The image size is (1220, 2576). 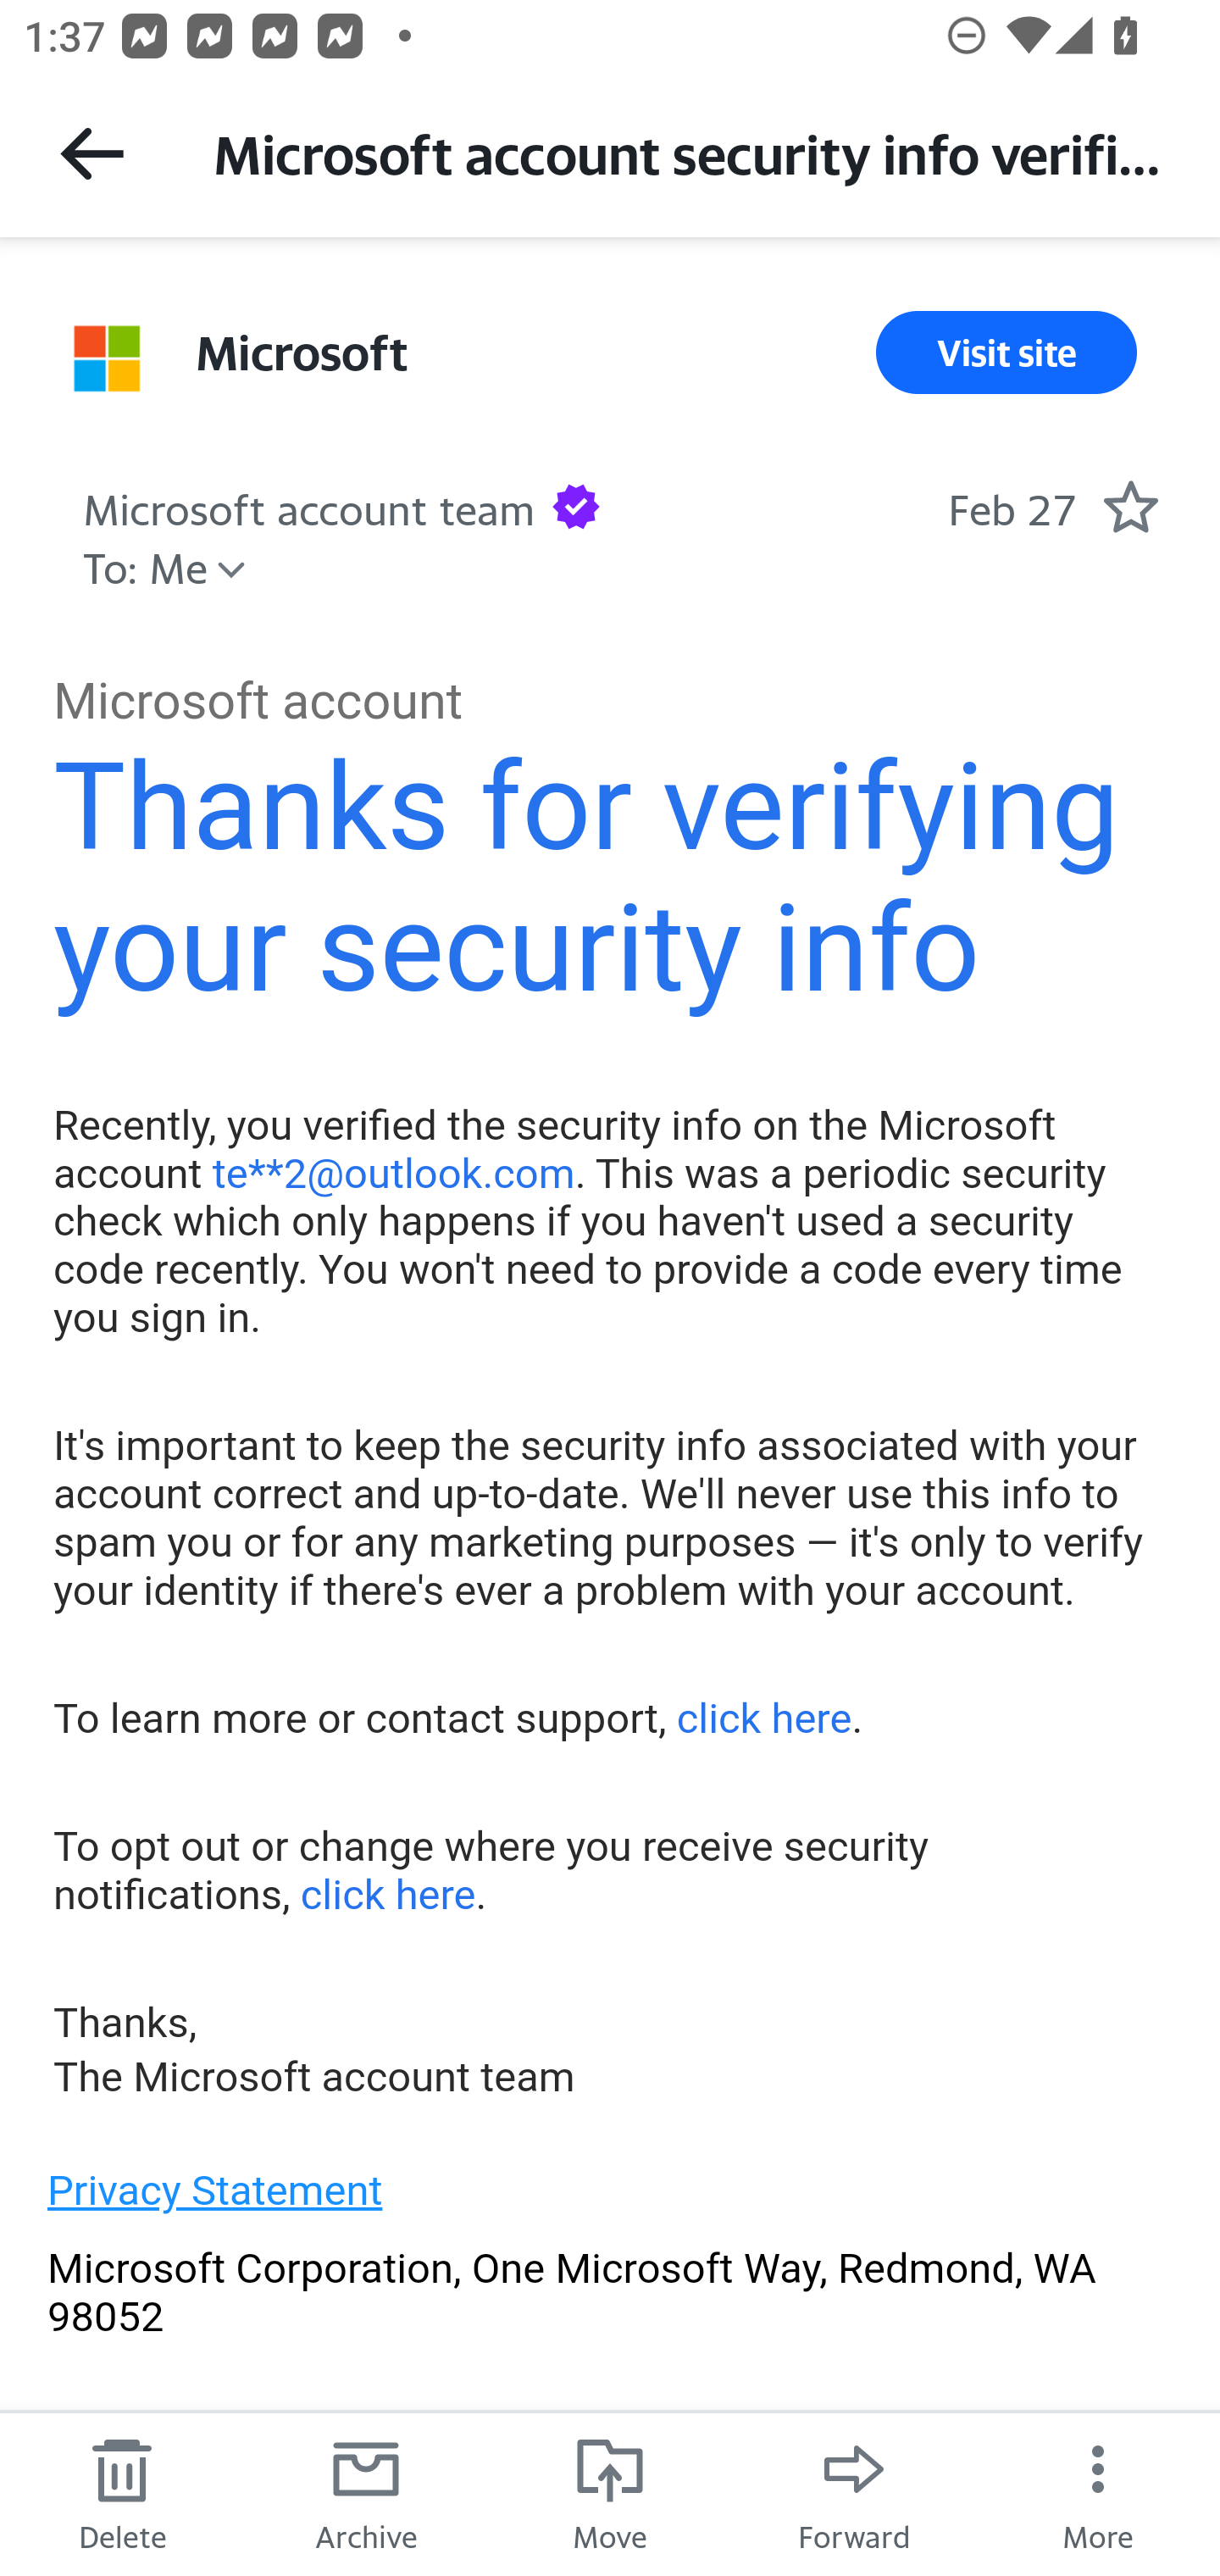 I want to click on Privacy Statement, so click(x=215, y=2190).